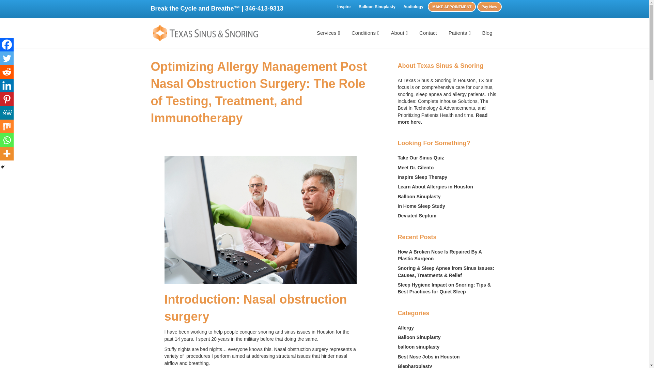 The width and height of the screenshot is (654, 368). I want to click on Facebook, so click(7, 45).